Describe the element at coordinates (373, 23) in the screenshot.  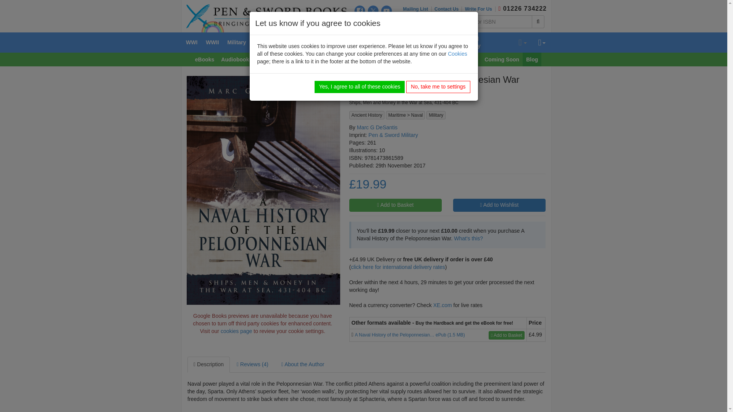
I see `TikTok` at that location.